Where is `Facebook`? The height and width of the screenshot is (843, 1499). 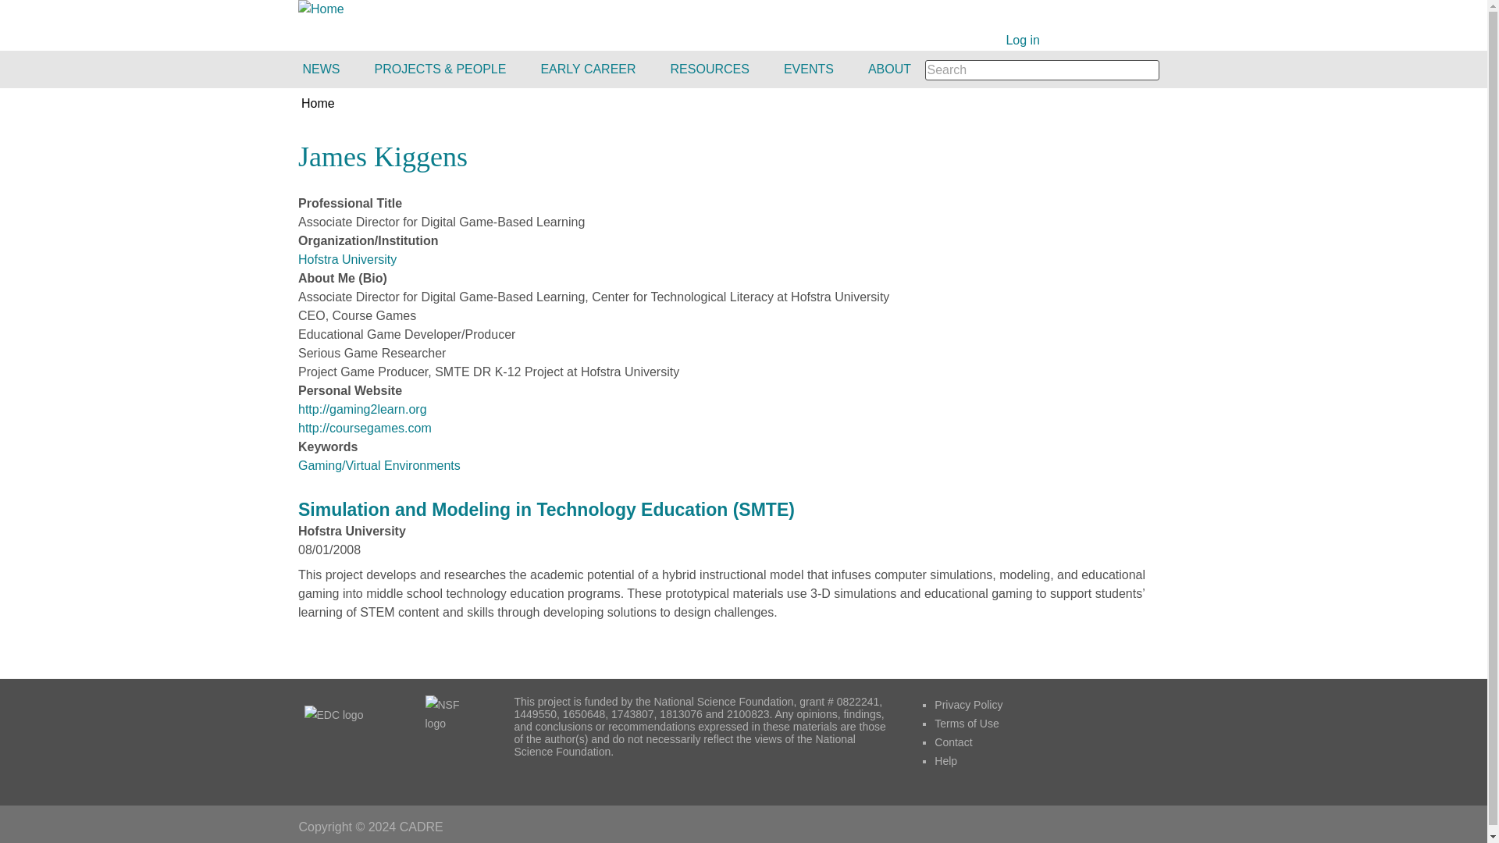
Facebook is located at coordinates (1062, 41).